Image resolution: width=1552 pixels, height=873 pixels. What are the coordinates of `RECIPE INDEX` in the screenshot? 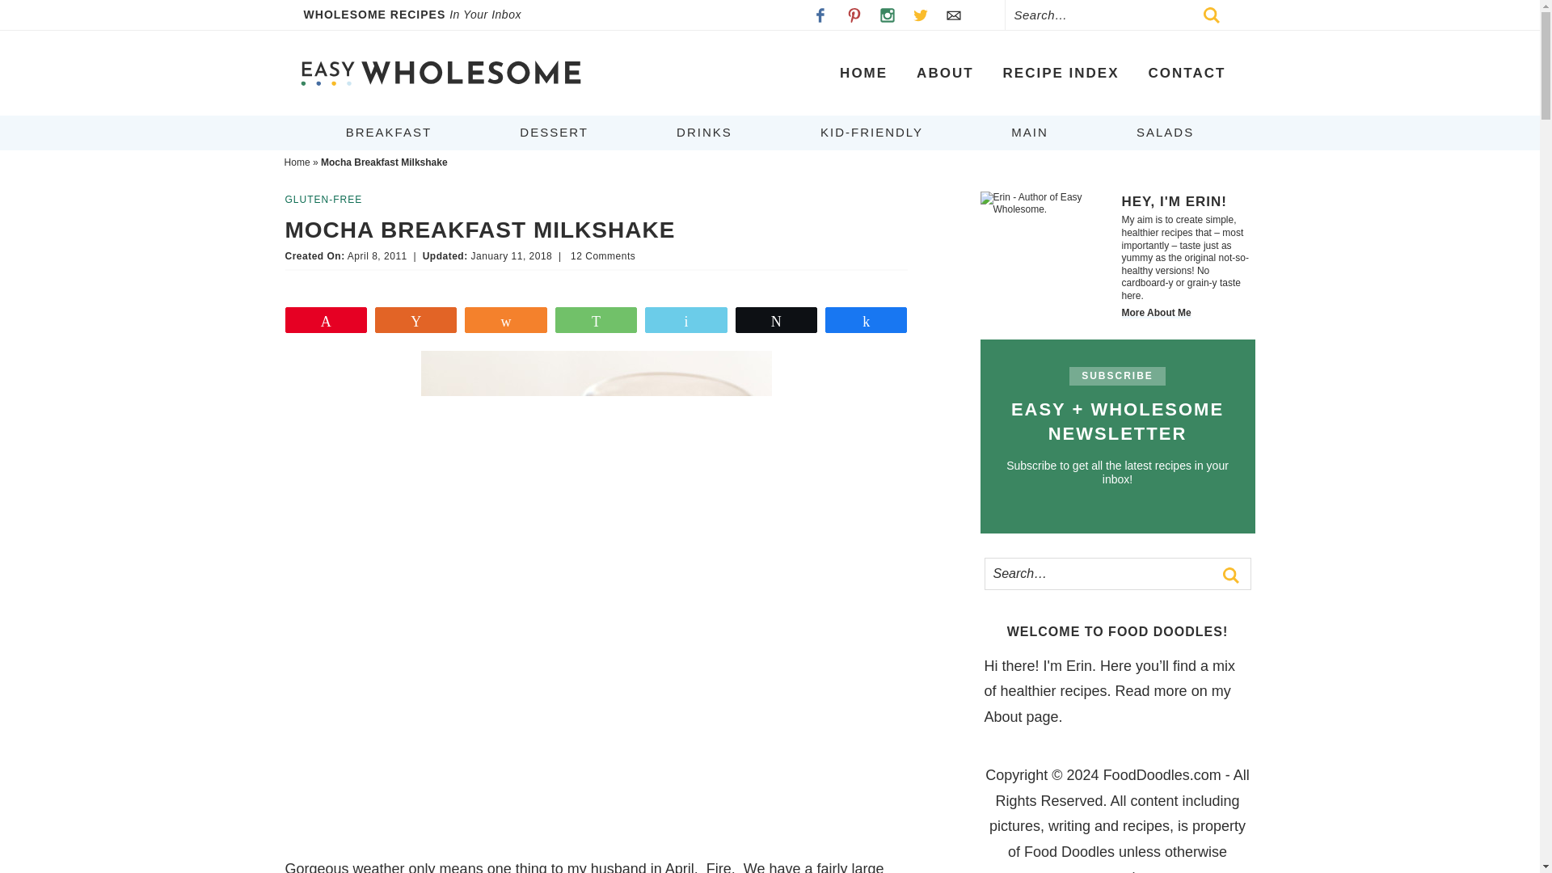 It's located at (1061, 73).